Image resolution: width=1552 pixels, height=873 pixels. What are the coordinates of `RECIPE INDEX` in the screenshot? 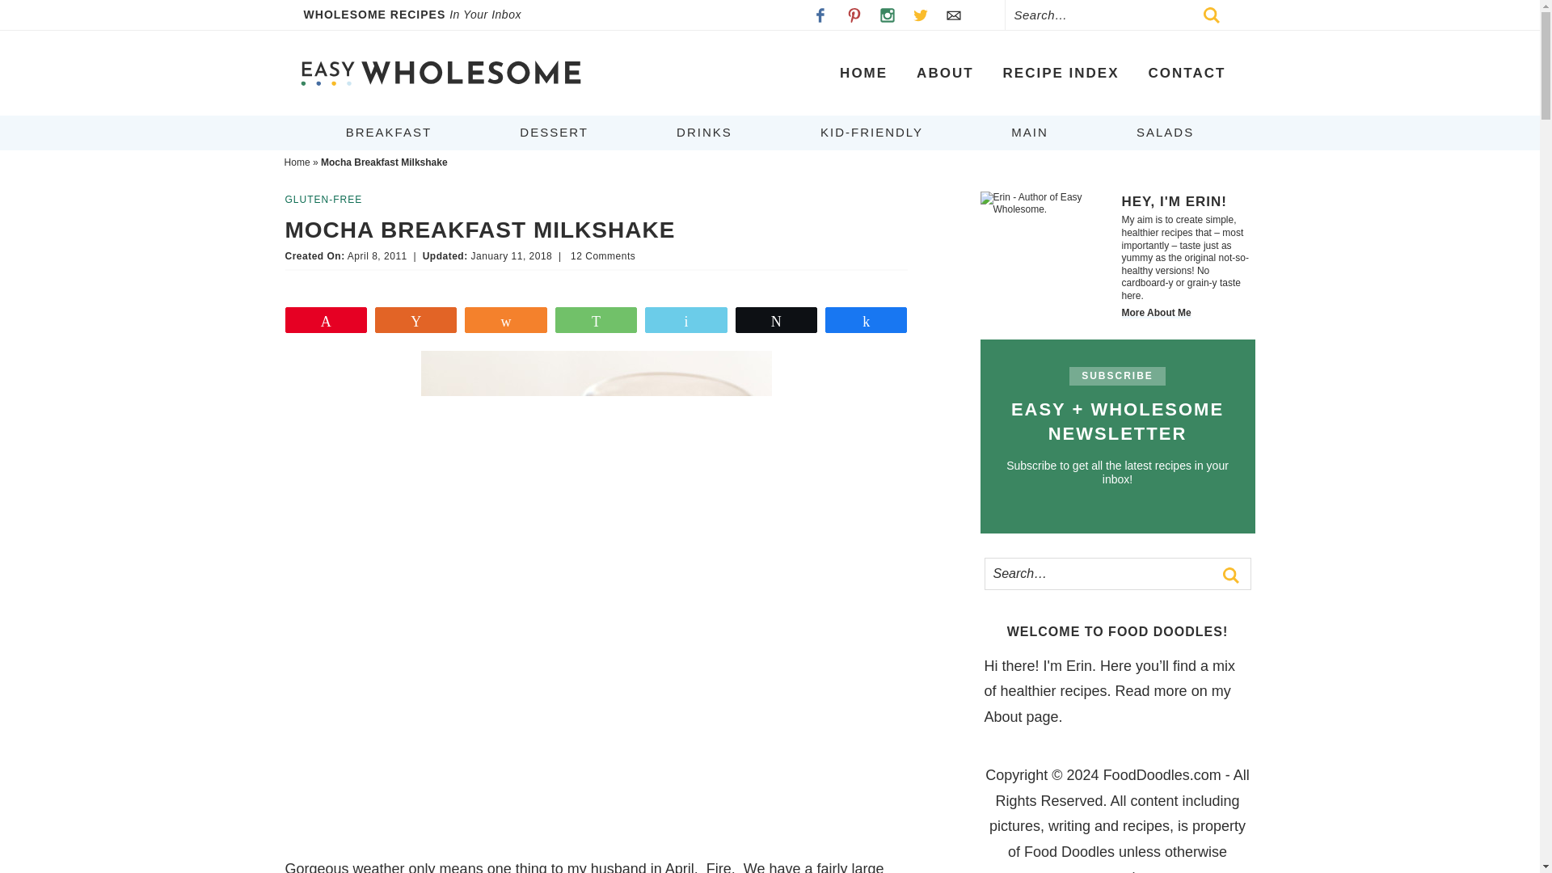 It's located at (1061, 73).